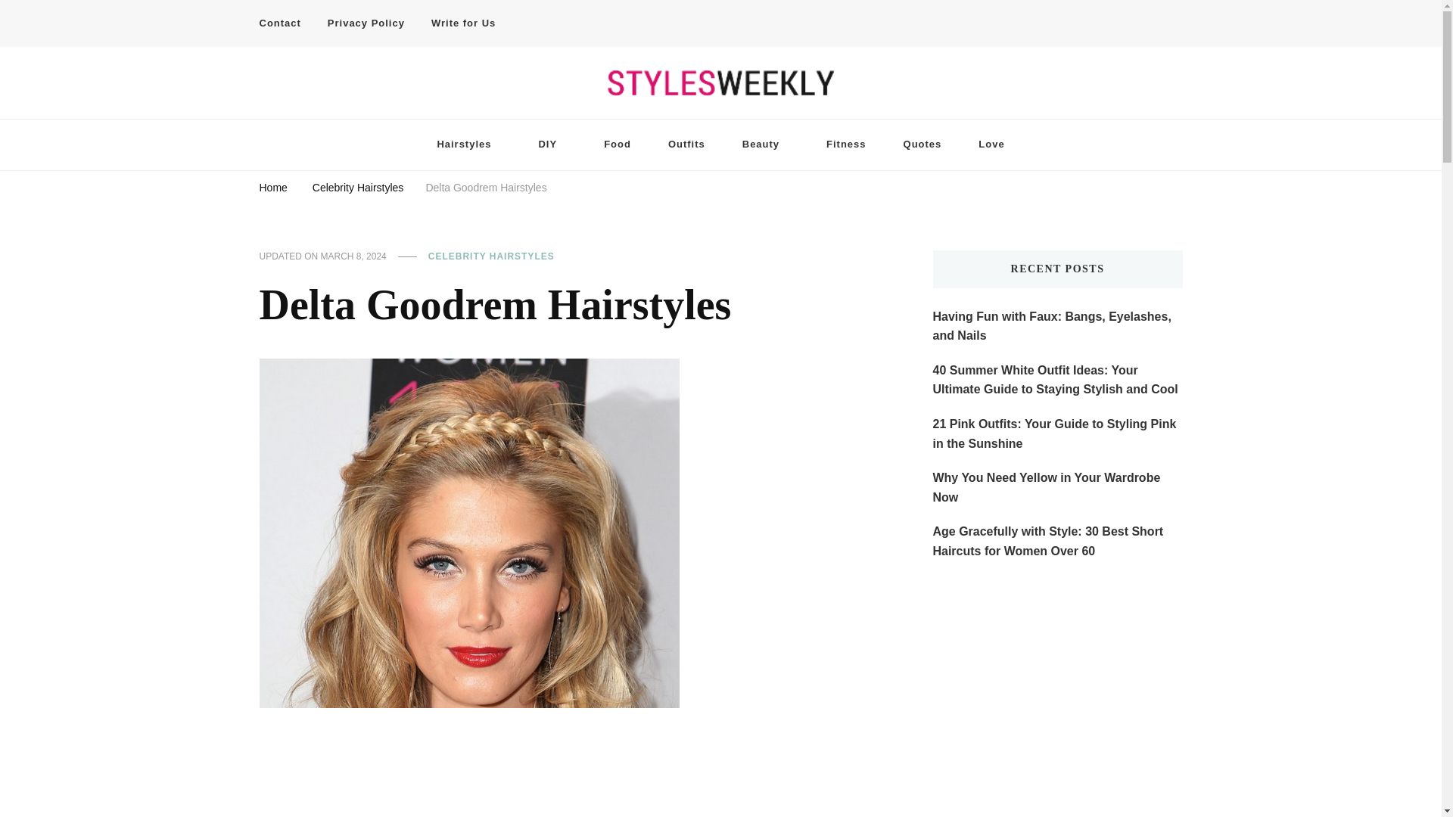 Image resolution: width=1453 pixels, height=817 pixels. I want to click on CELEBRITY HAIRSTYLES, so click(492, 256).